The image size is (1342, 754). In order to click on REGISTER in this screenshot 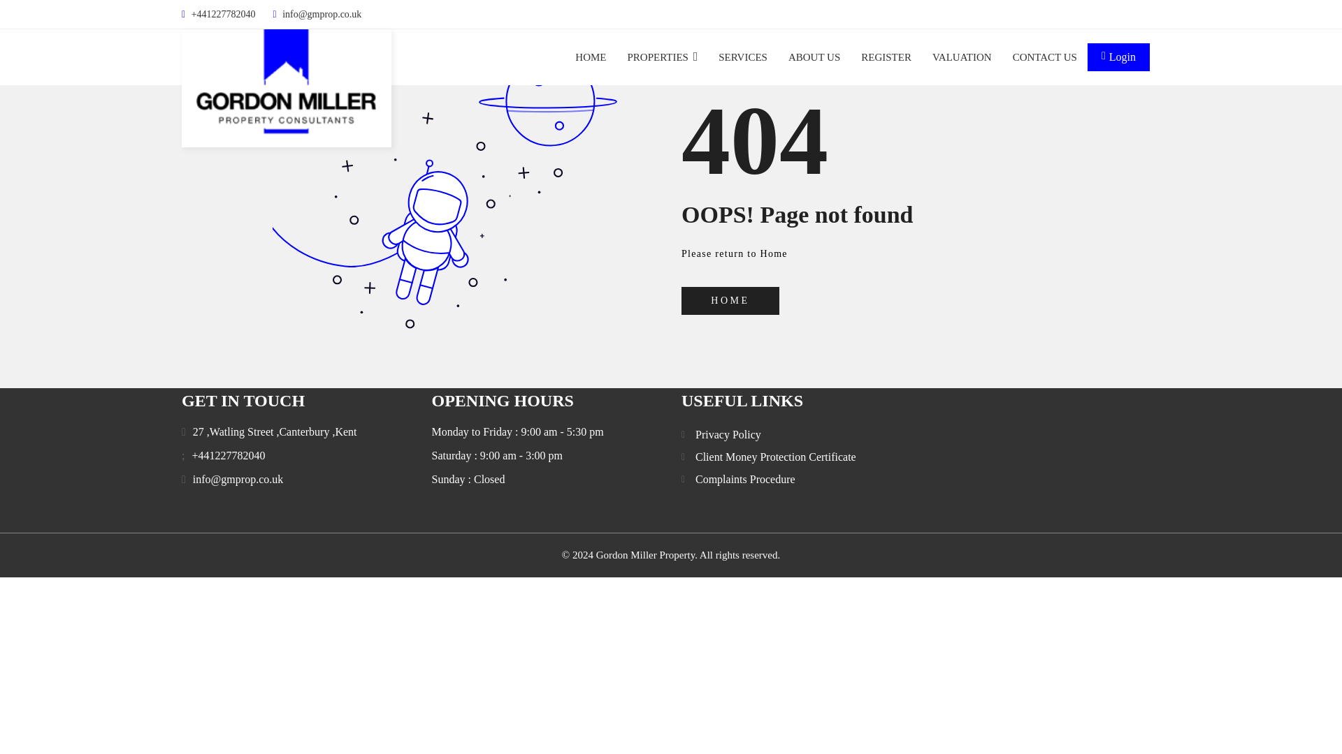, I will do `click(886, 57)`.